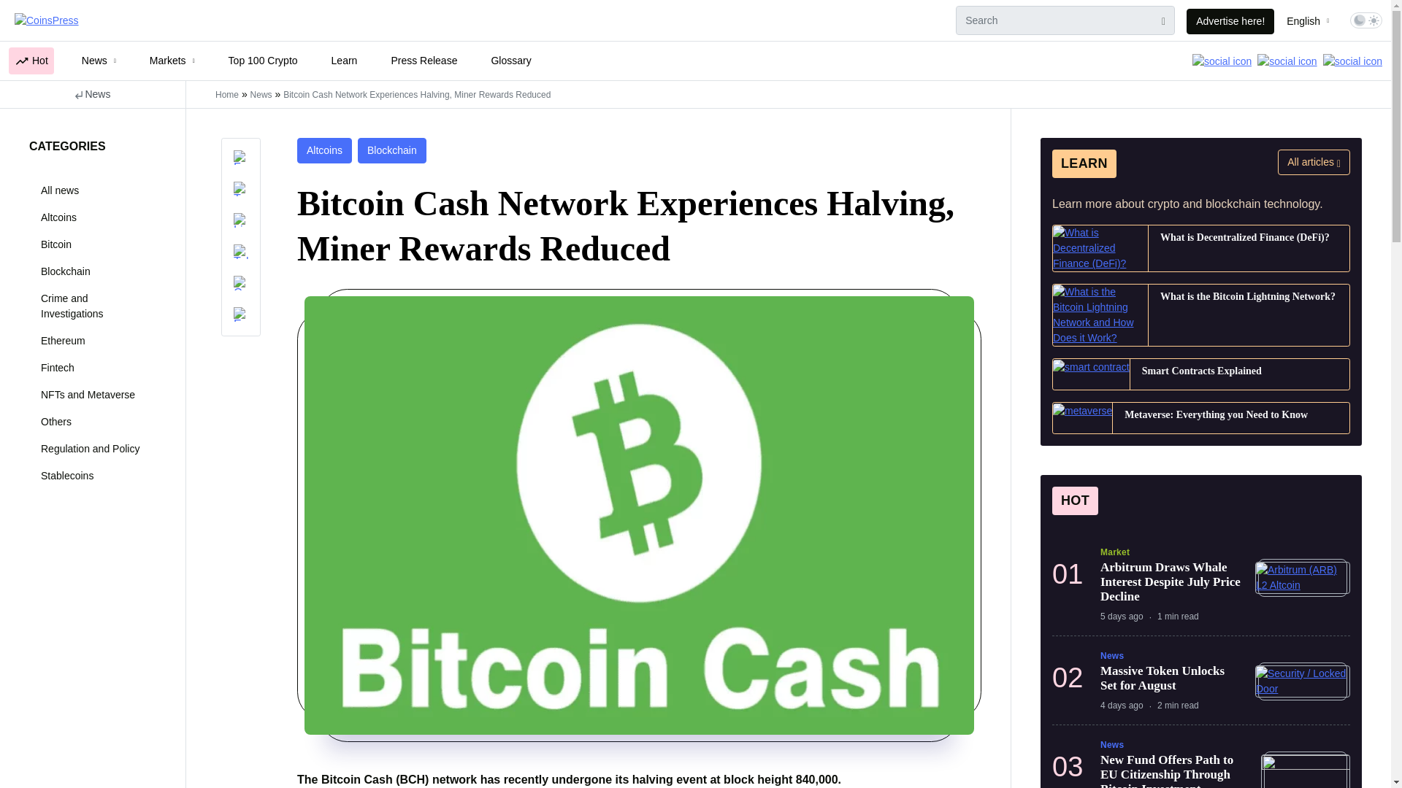 The height and width of the screenshot is (788, 1402). What do you see at coordinates (344, 60) in the screenshot?
I see `Learn` at bounding box center [344, 60].